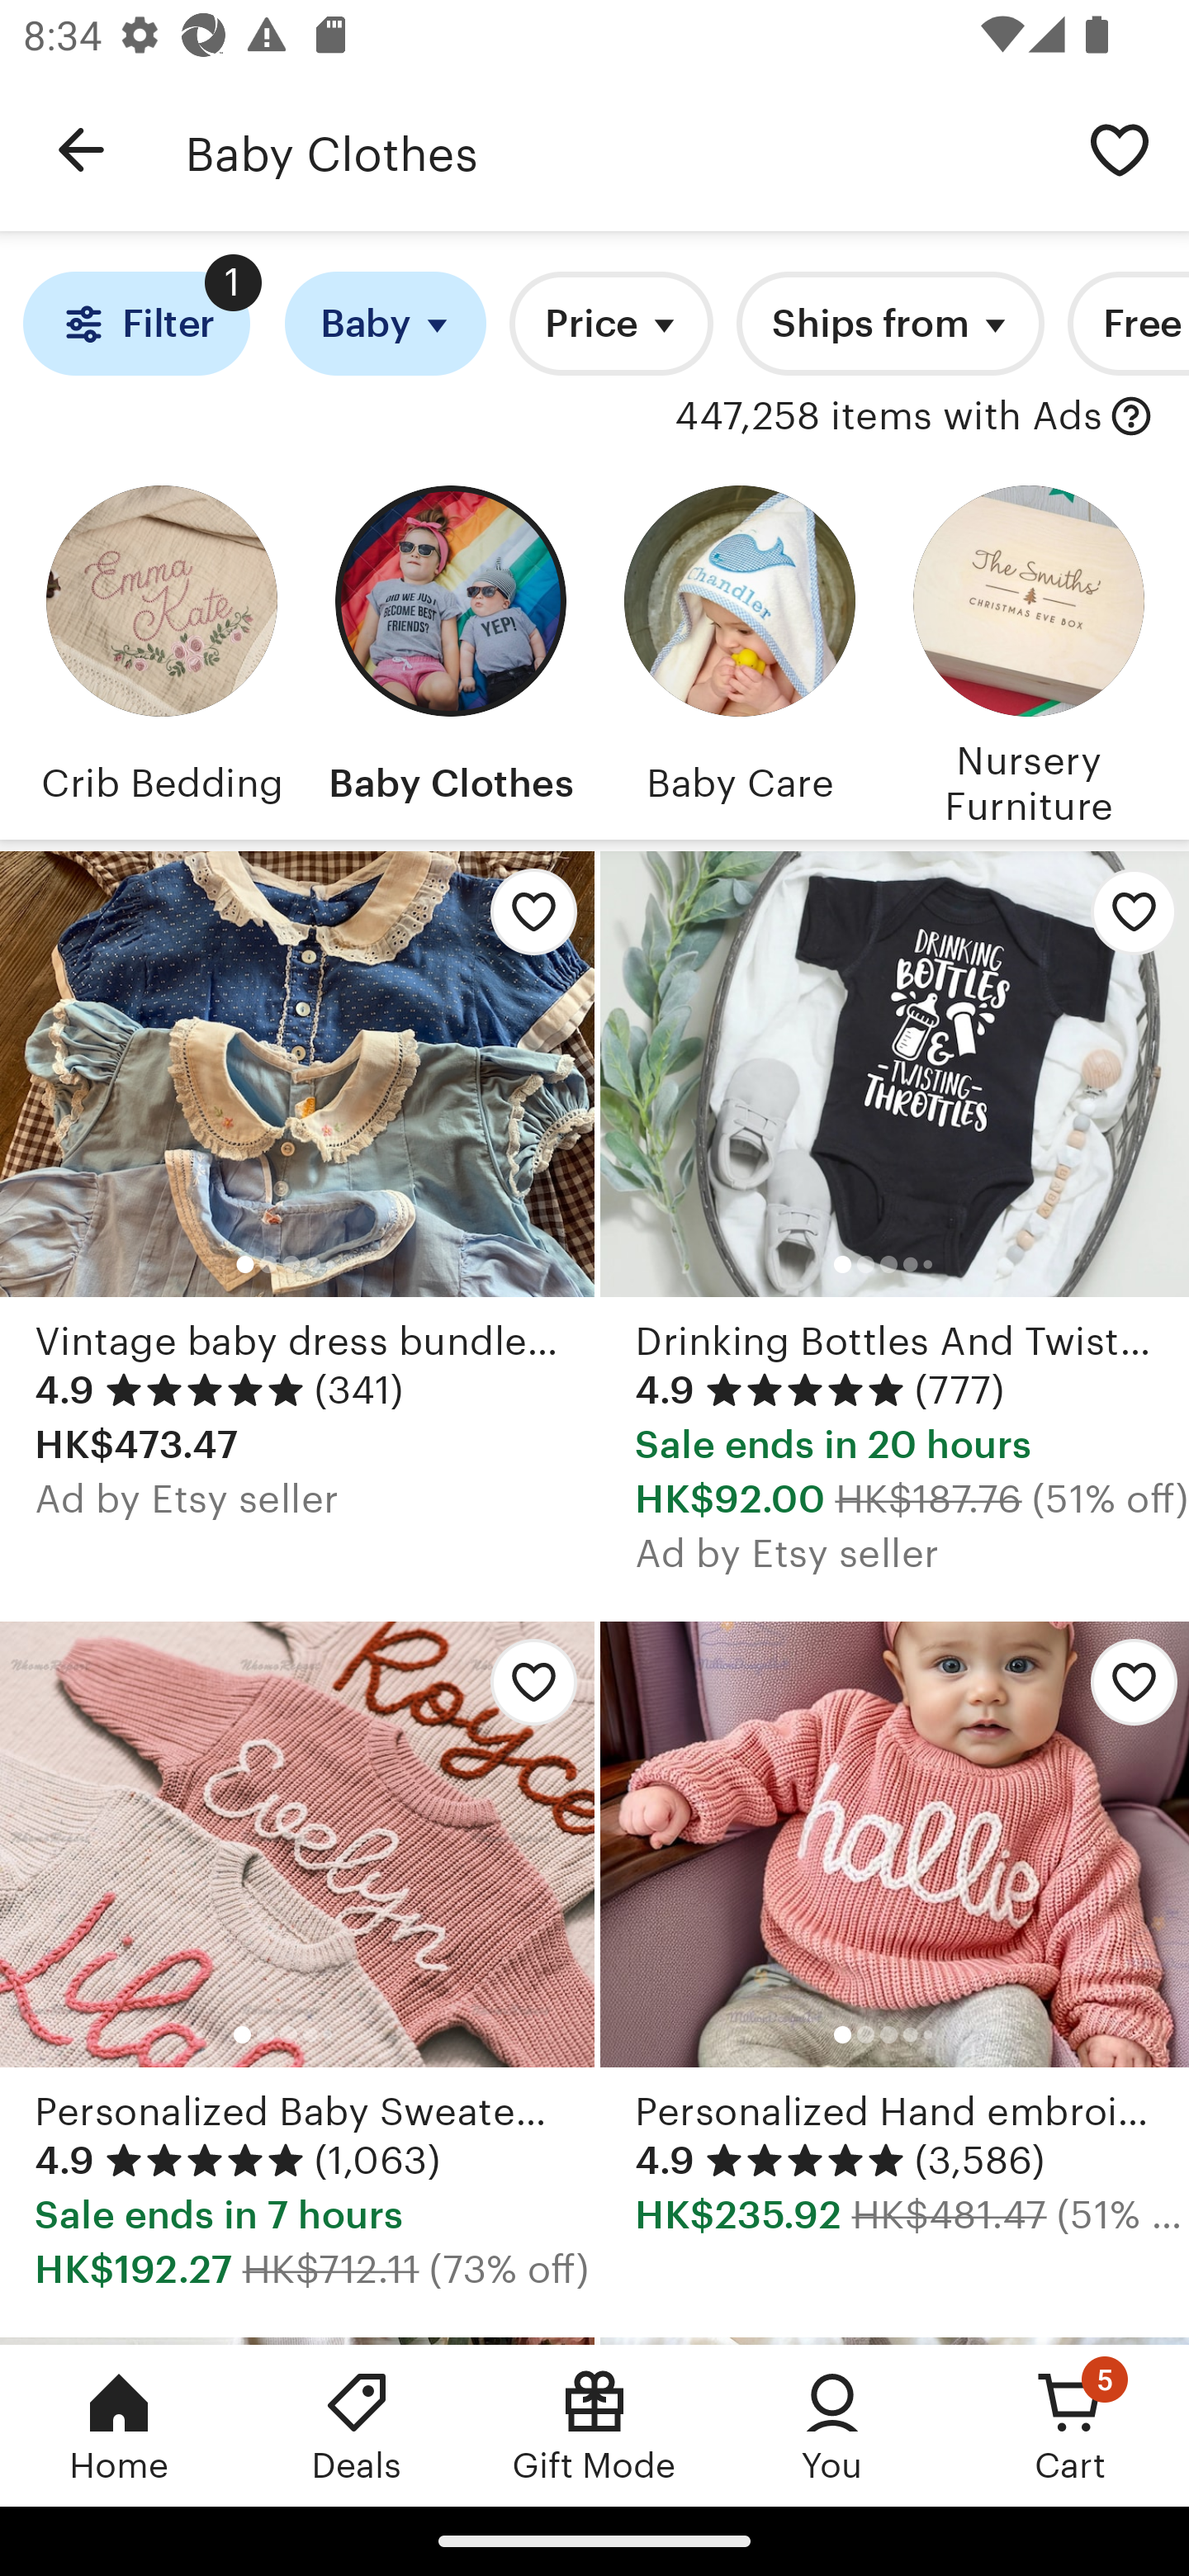  What do you see at coordinates (385, 324) in the screenshot?
I see `Baby` at bounding box center [385, 324].